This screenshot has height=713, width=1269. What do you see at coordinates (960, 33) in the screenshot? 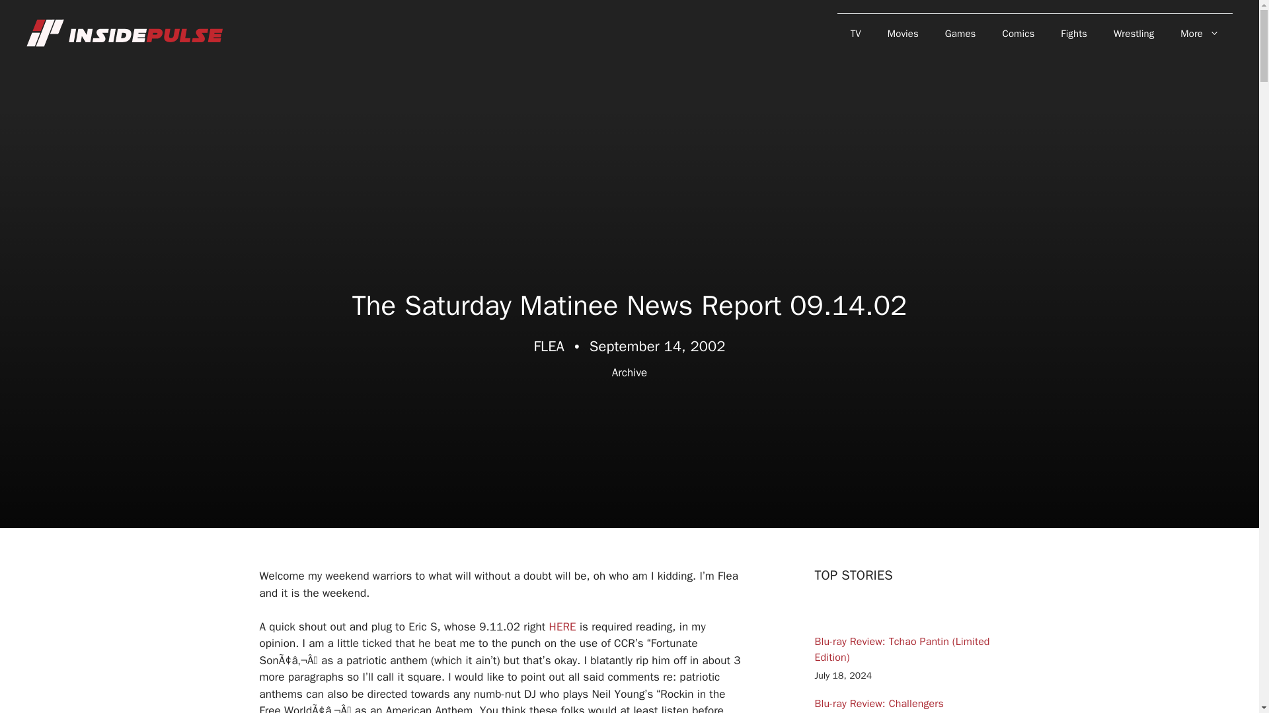
I see `Games` at bounding box center [960, 33].